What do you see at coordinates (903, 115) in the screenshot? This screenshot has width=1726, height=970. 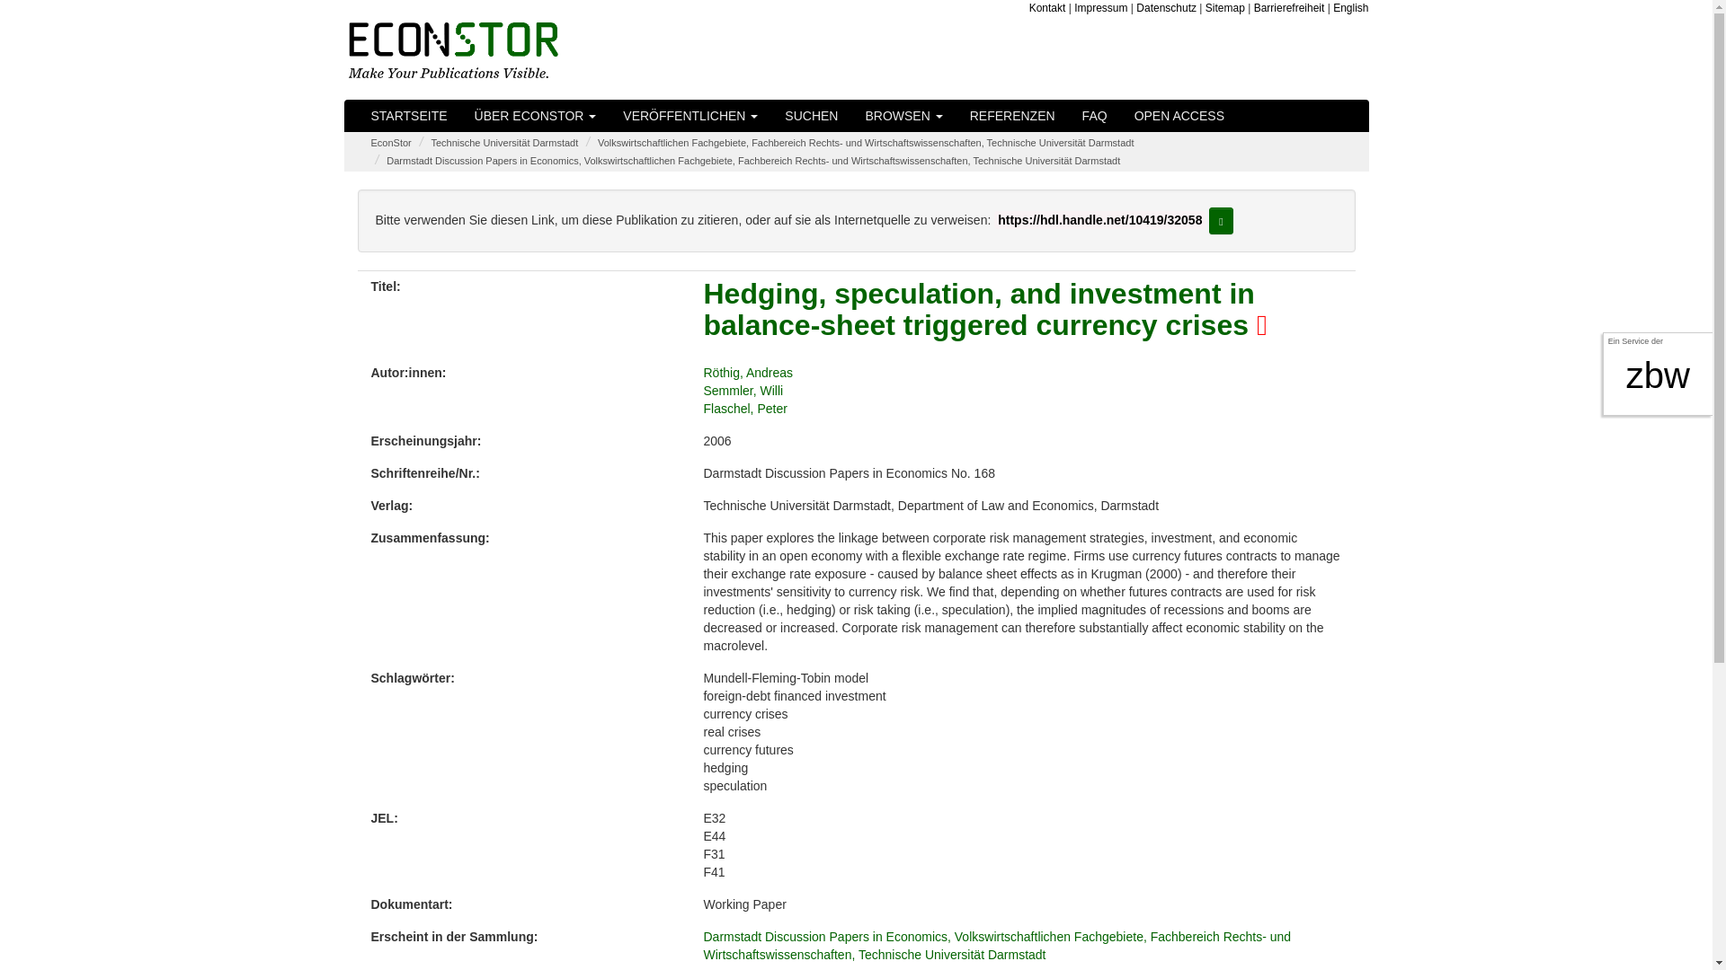 I see `BROWSEN` at bounding box center [903, 115].